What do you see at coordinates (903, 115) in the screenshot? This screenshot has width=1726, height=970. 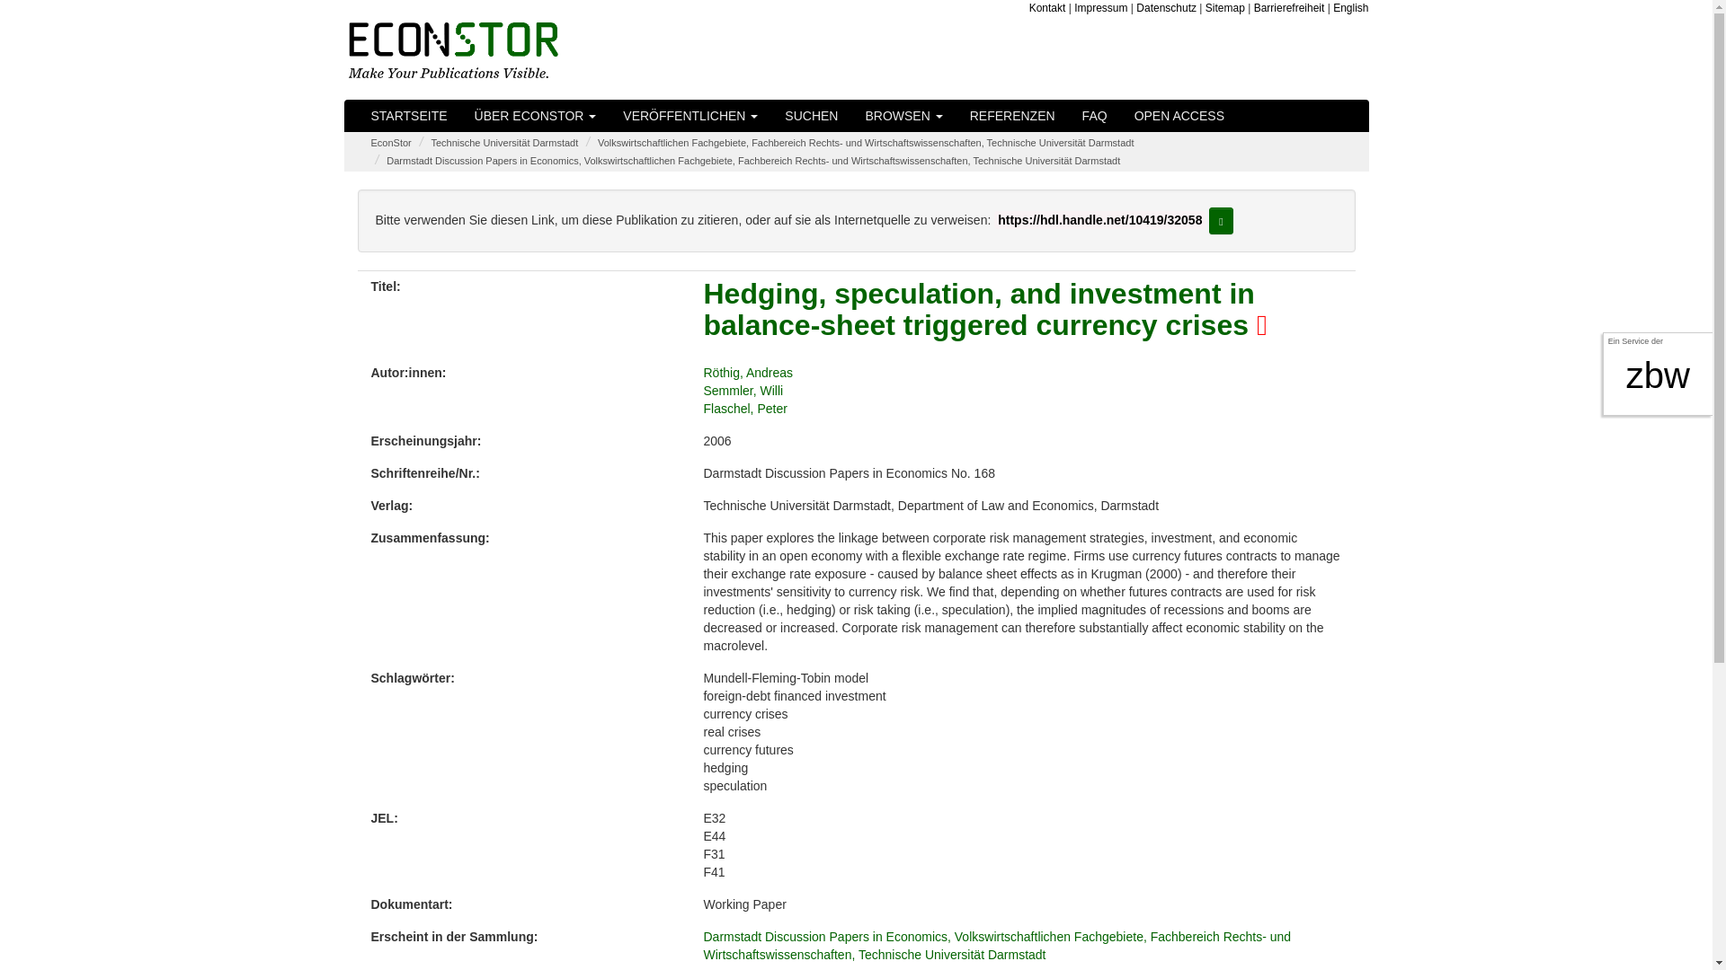 I see `BROWSEN` at bounding box center [903, 115].